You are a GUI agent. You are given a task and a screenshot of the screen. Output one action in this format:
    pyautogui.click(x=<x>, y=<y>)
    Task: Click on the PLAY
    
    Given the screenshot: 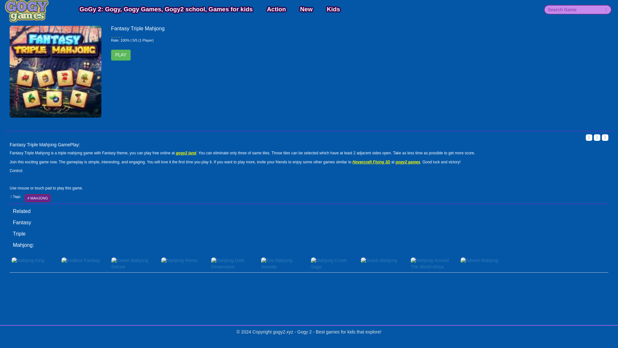 What is the action you would take?
    pyautogui.click(x=121, y=55)
    